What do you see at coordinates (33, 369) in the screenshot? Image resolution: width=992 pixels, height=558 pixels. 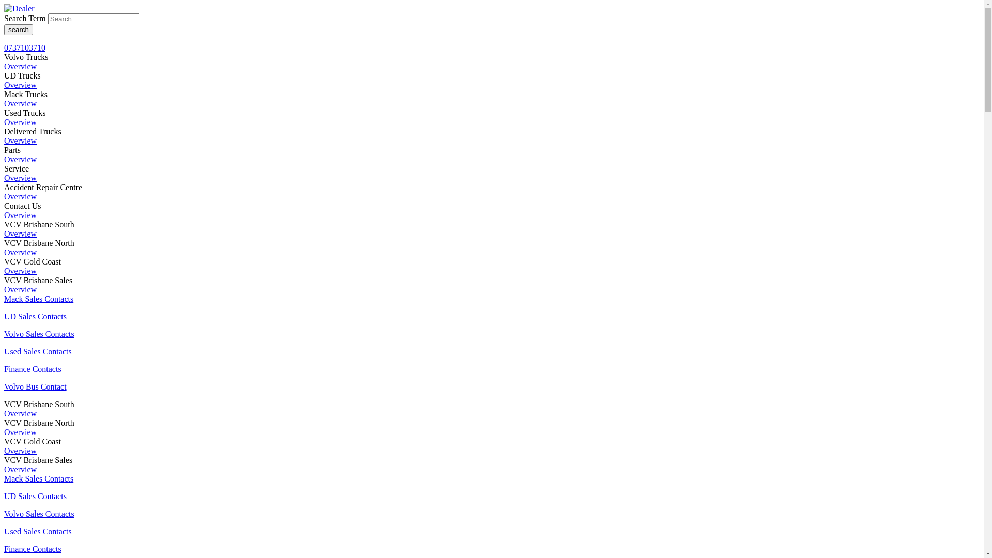 I see `Finance Contacts` at bounding box center [33, 369].